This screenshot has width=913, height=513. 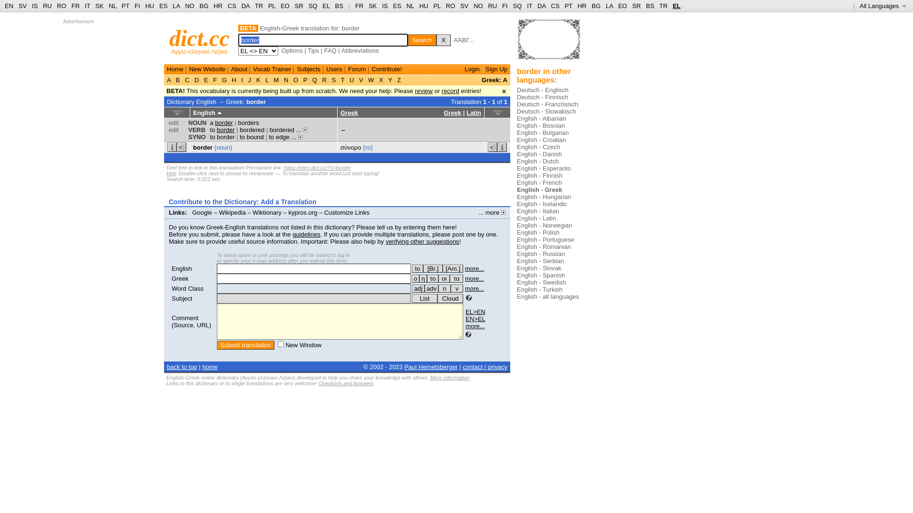 What do you see at coordinates (360, 50) in the screenshot?
I see `Abbreviations` at bounding box center [360, 50].